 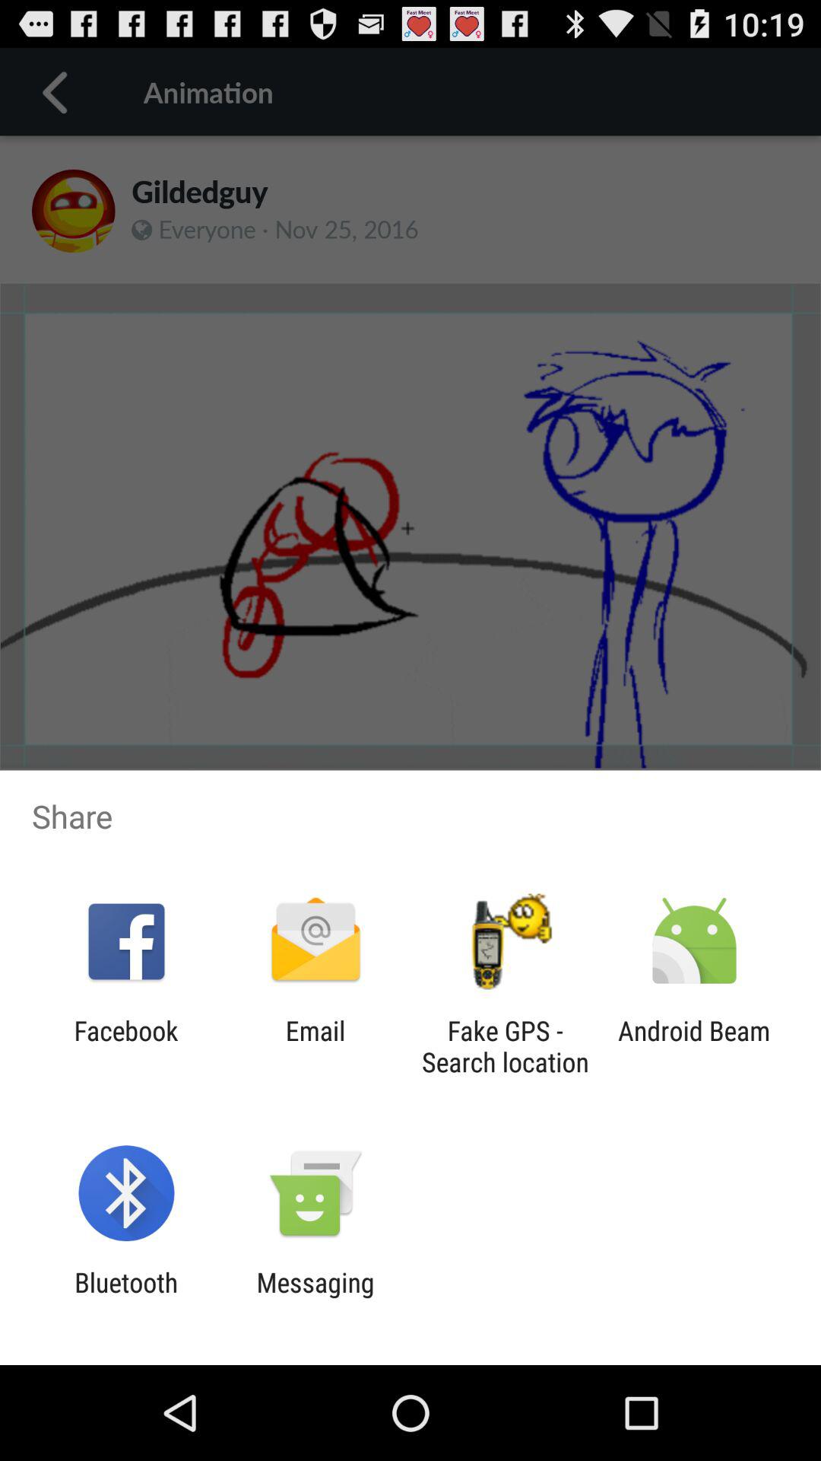 I want to click on select the icon to the right of the facebook app, so click(x=315, y=1046).